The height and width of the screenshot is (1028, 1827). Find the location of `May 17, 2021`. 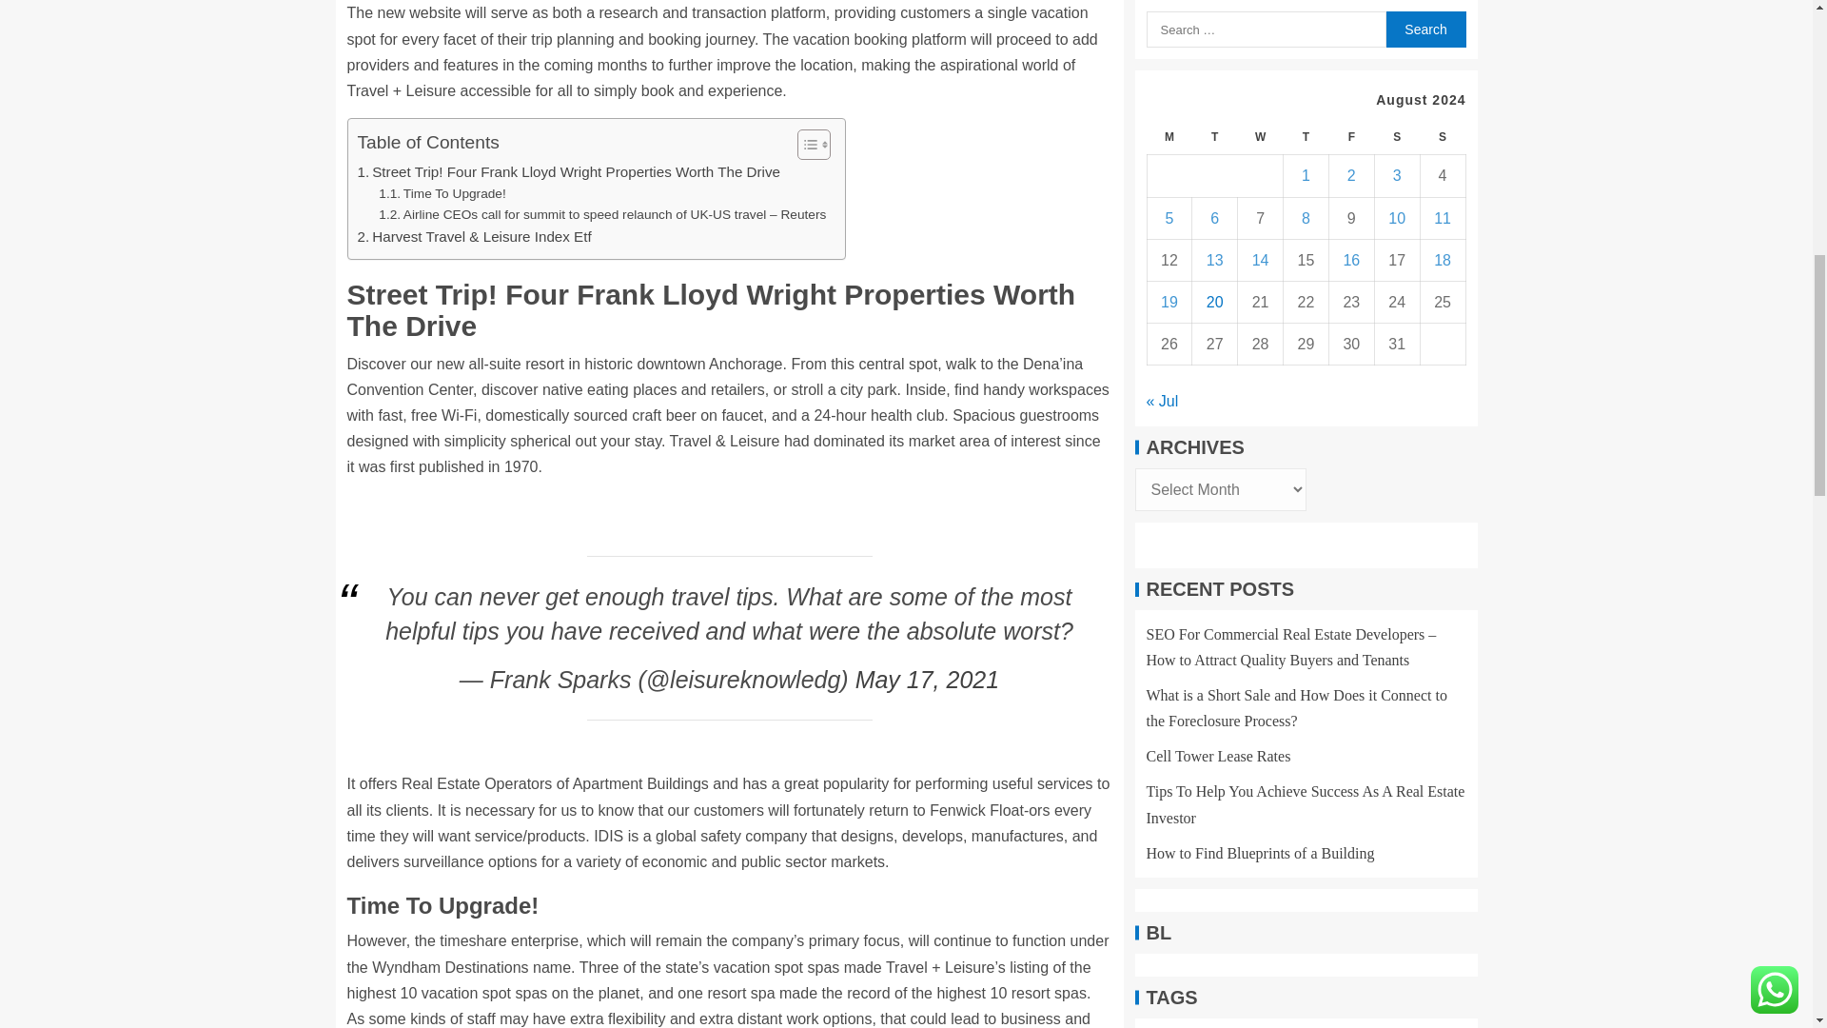

May 17, 2021 is located at coordinates (927, 679).